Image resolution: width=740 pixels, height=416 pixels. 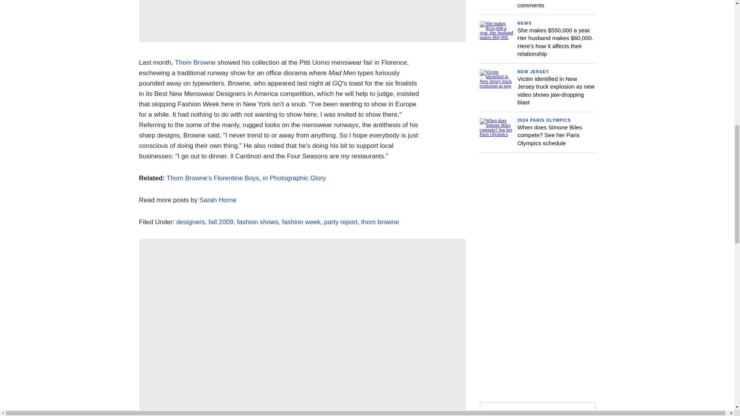 I want to click on Thom Browne, so click(x=195, y=62).